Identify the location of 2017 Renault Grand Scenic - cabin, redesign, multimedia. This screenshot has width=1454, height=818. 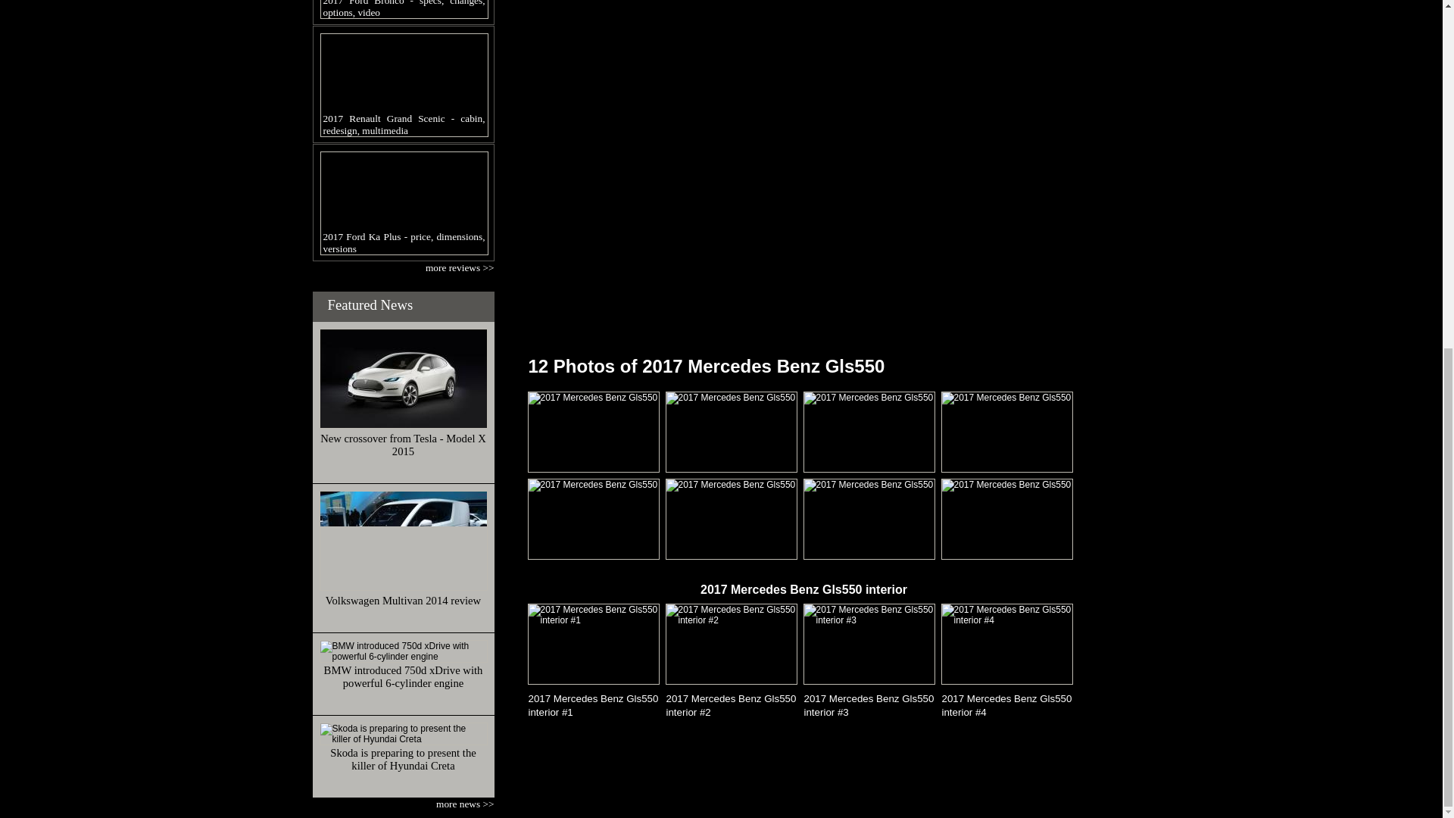
(403, 85).